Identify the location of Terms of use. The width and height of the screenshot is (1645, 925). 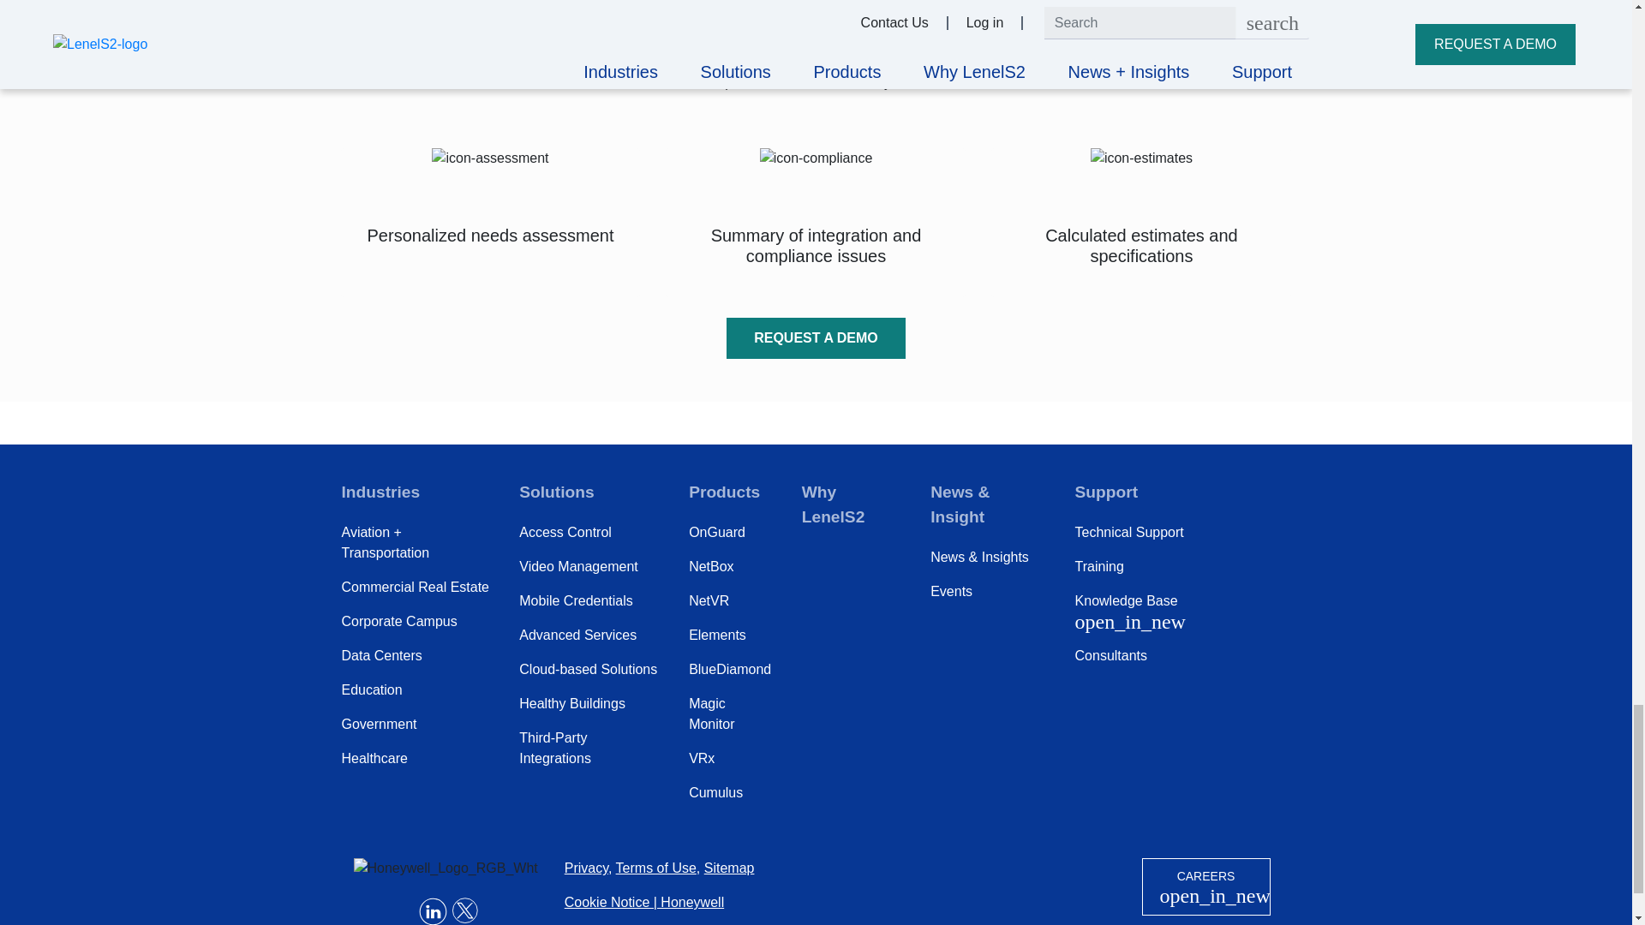
(655, 868).